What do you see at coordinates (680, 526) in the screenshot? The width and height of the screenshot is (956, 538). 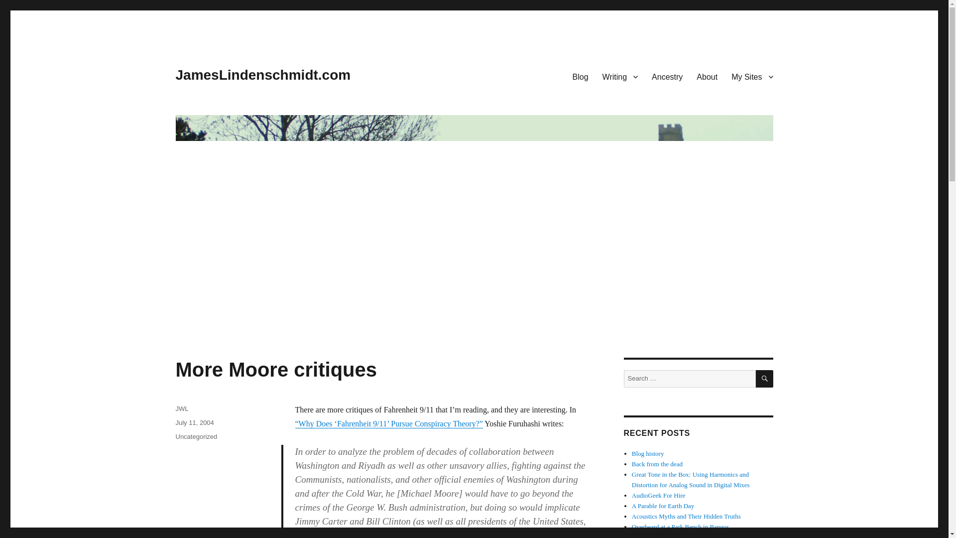 I see `Overheard at a Park Bench in Bangor` at bounding box center [680, 526].